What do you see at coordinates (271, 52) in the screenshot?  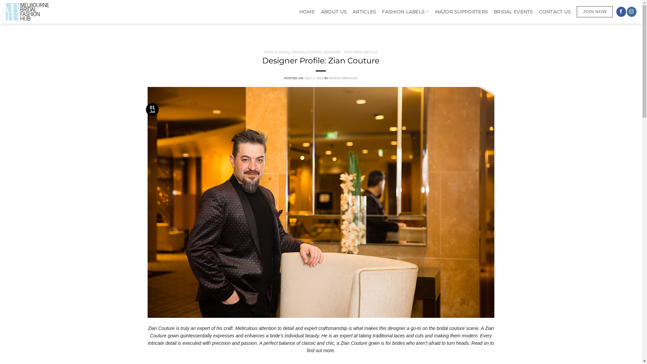 I see `ADVICE` at bounding box center [271, 52].